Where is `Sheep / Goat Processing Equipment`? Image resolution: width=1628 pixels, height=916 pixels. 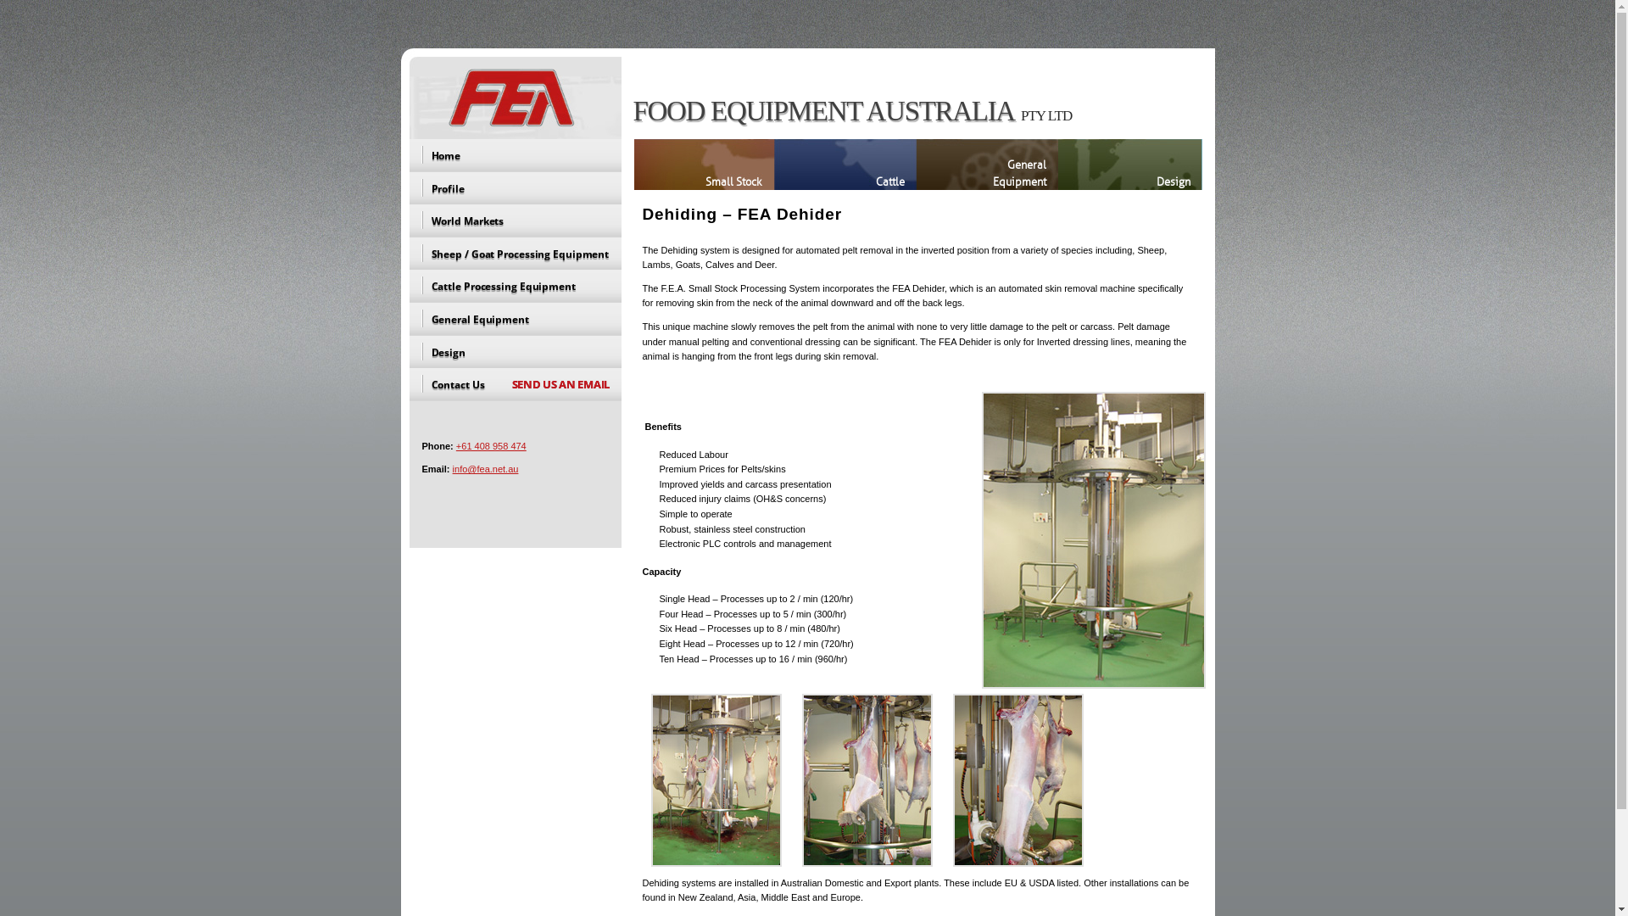 Sheep / Goat Processing Equipment is located at coordinates (516, 254).